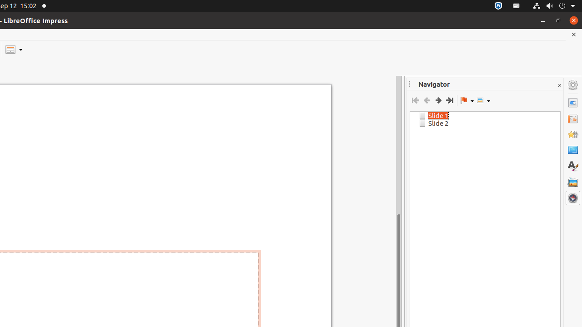  What do you see at coordinates (559, 85) in the screenshot?
I see `Close Sidebar Deck` at bounding box center [559, 85].